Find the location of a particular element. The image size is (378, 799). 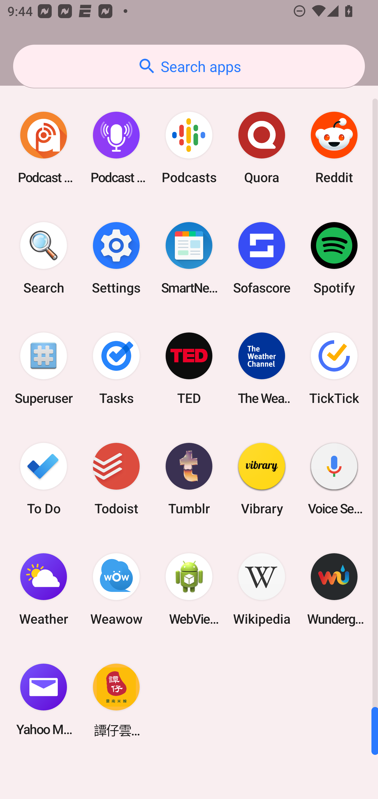

Podcast Addict is located at coordinates (44, 148).